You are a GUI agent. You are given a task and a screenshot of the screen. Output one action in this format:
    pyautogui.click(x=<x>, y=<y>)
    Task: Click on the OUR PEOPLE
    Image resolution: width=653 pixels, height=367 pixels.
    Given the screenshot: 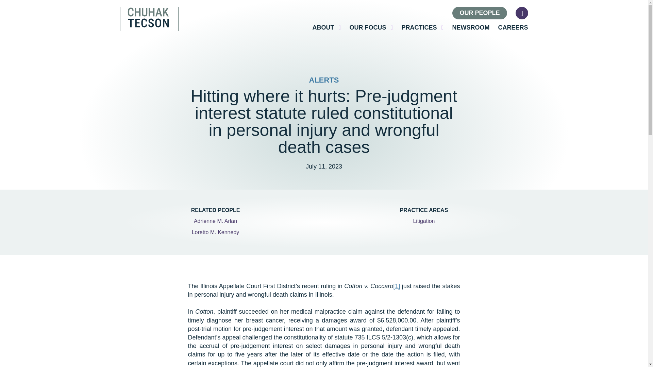 What is the action you would take?
    pyautogui.click(x=480, y=13)
    